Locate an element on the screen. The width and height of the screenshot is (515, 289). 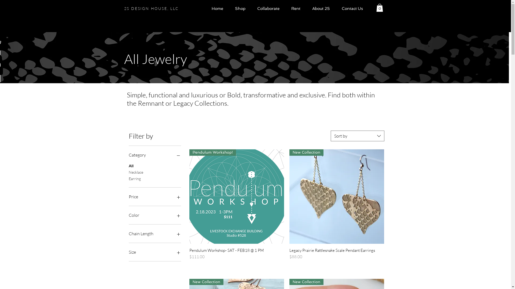
0 is located at coordinates (379, 8).